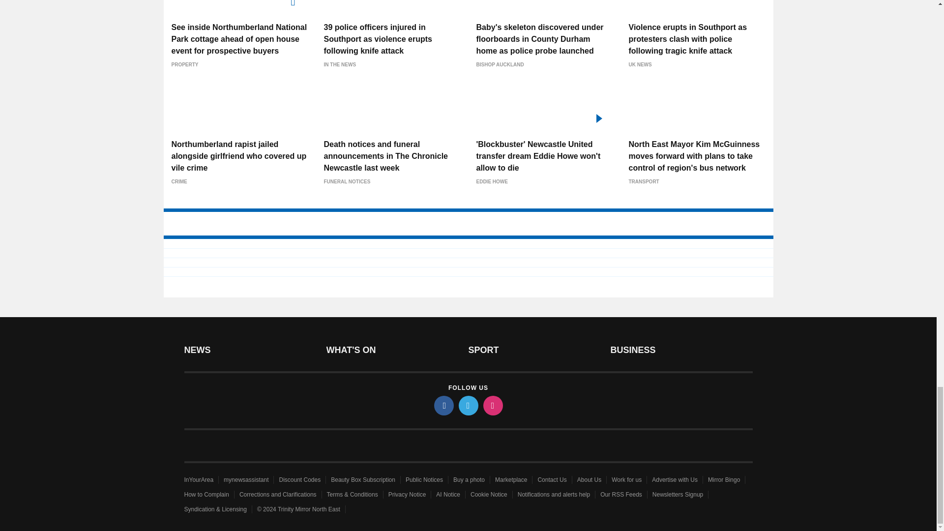 This screenshot has width=944, height=531. I want to click on instagram, so click(492, 405).